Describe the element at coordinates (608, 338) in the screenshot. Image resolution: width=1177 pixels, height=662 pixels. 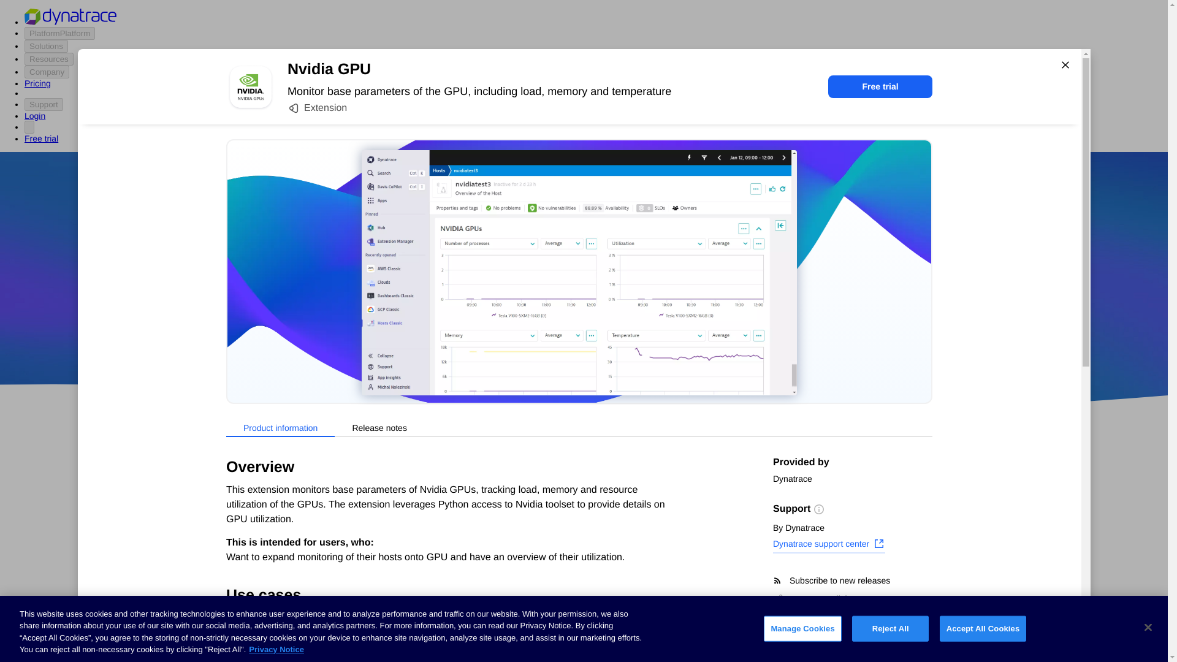
I see `Google Cloud` at that location.